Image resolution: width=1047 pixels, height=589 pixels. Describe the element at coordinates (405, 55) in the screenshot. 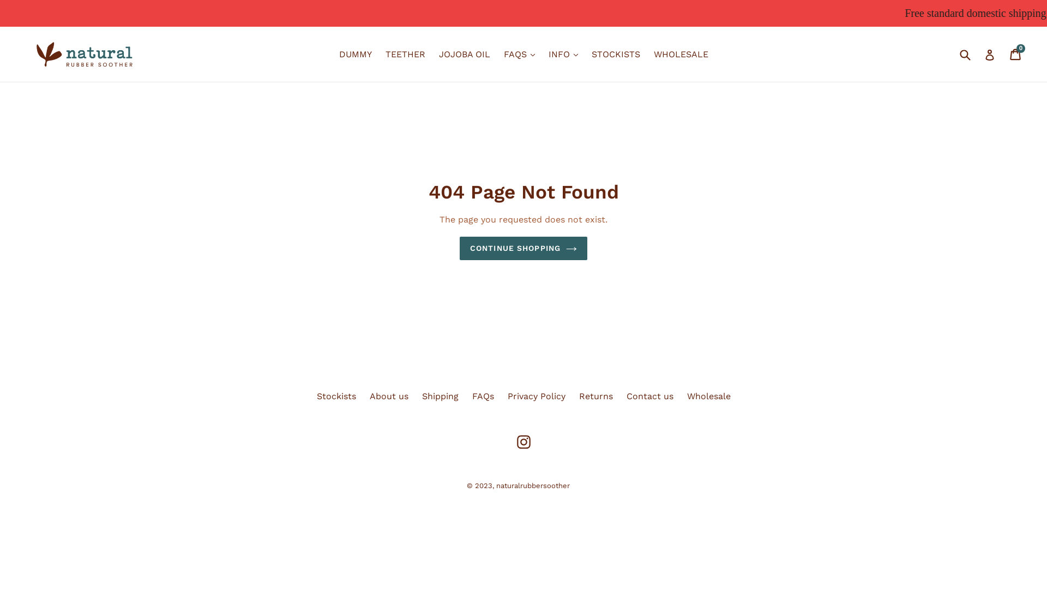

I see `TEETHER` at that location.